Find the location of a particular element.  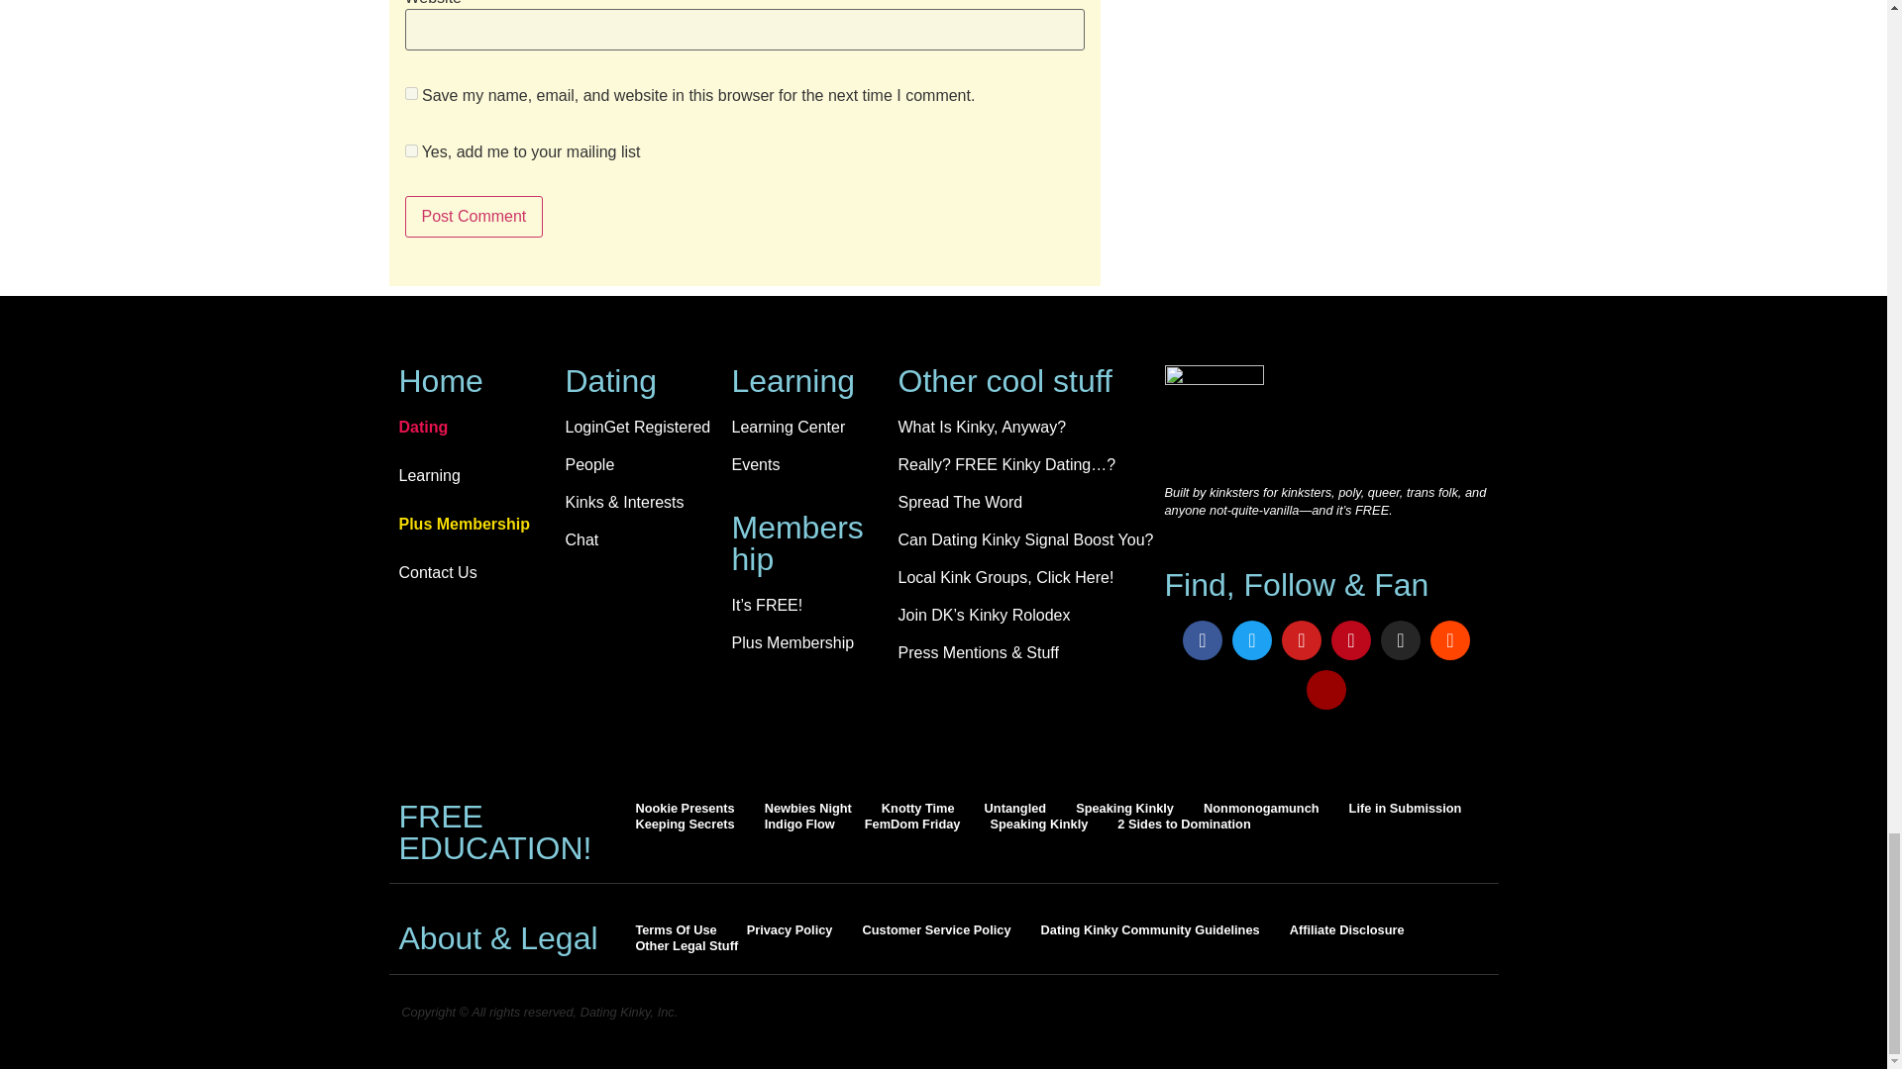

Post Comment is located at coordinates (473, 216).